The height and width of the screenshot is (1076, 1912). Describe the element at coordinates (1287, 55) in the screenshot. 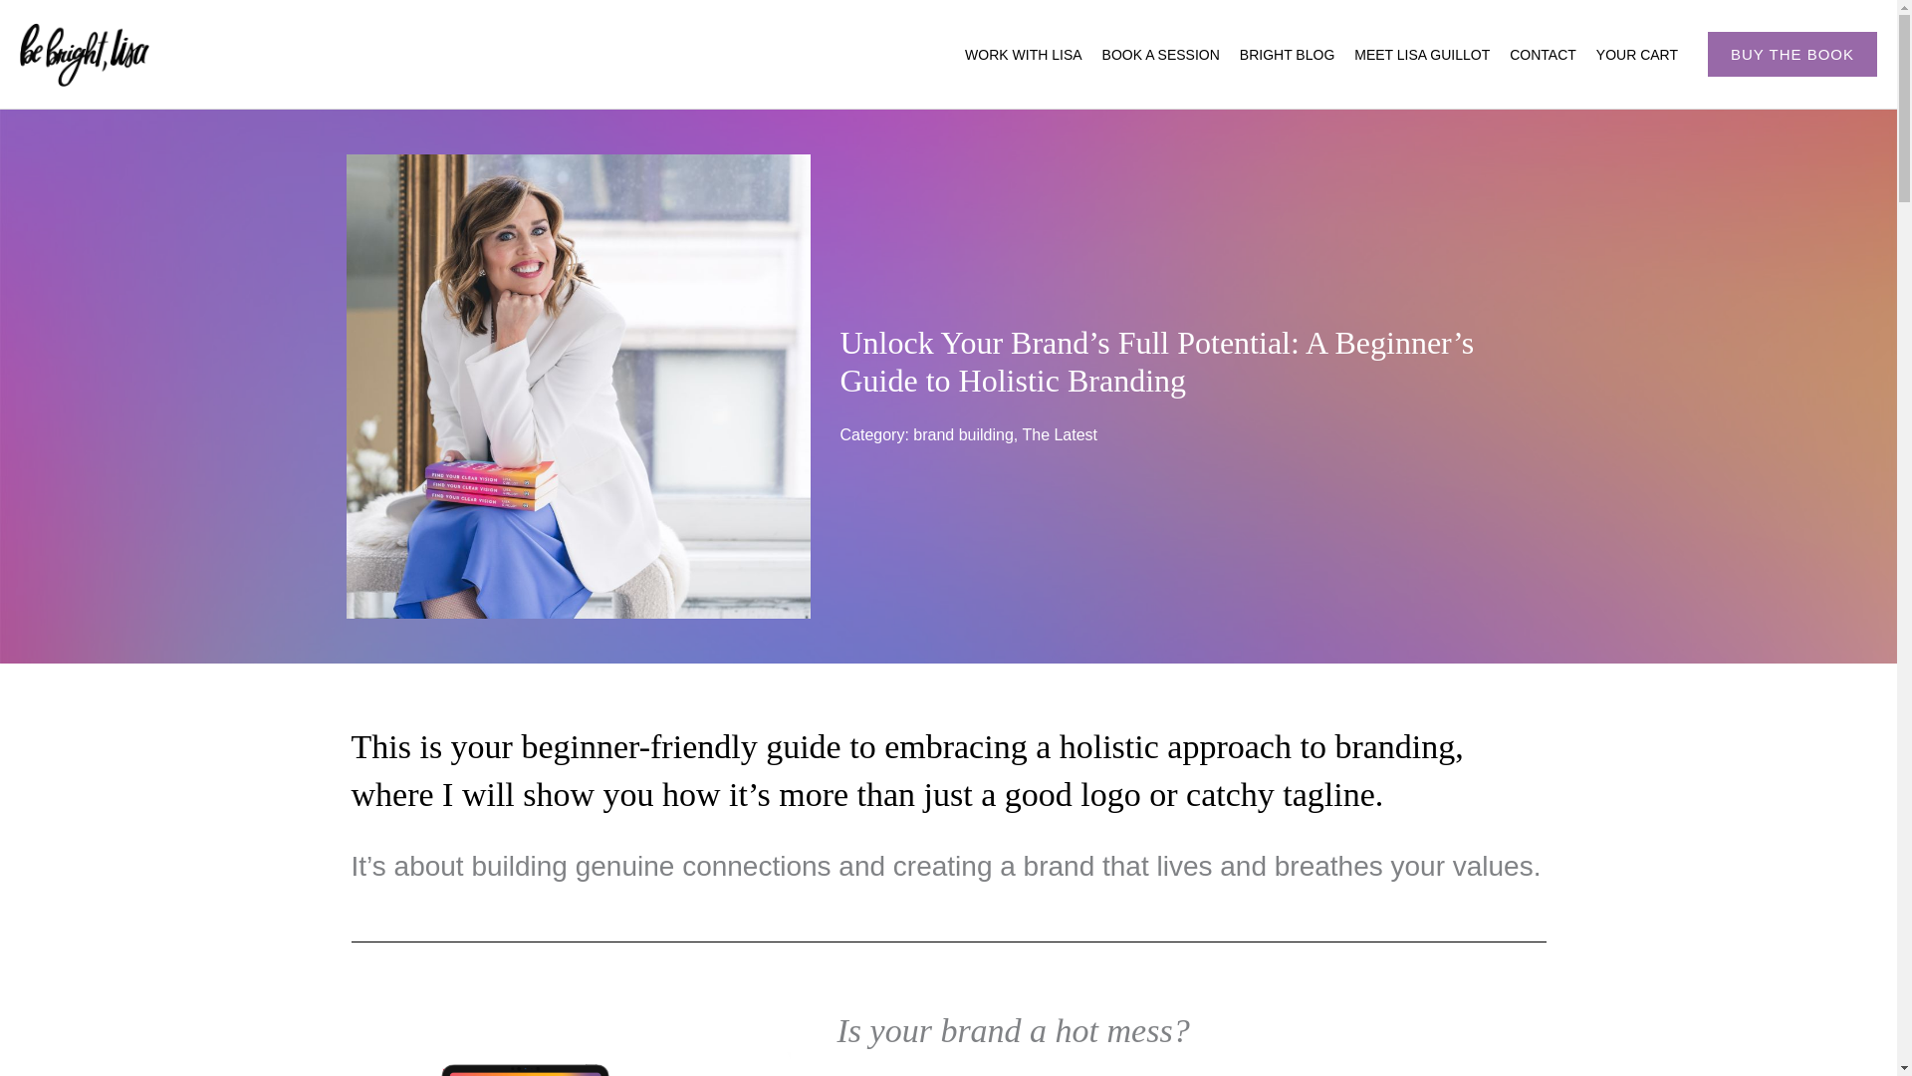

I see `BRIGHT BLOG` at that location.